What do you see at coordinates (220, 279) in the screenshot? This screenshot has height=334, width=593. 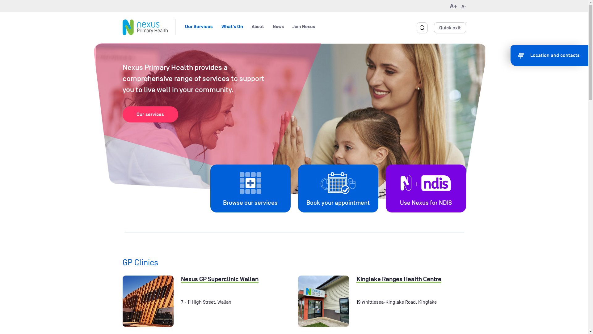 I see `Nexus GP Superclinic Wallan` at bounding box center [220, 279].